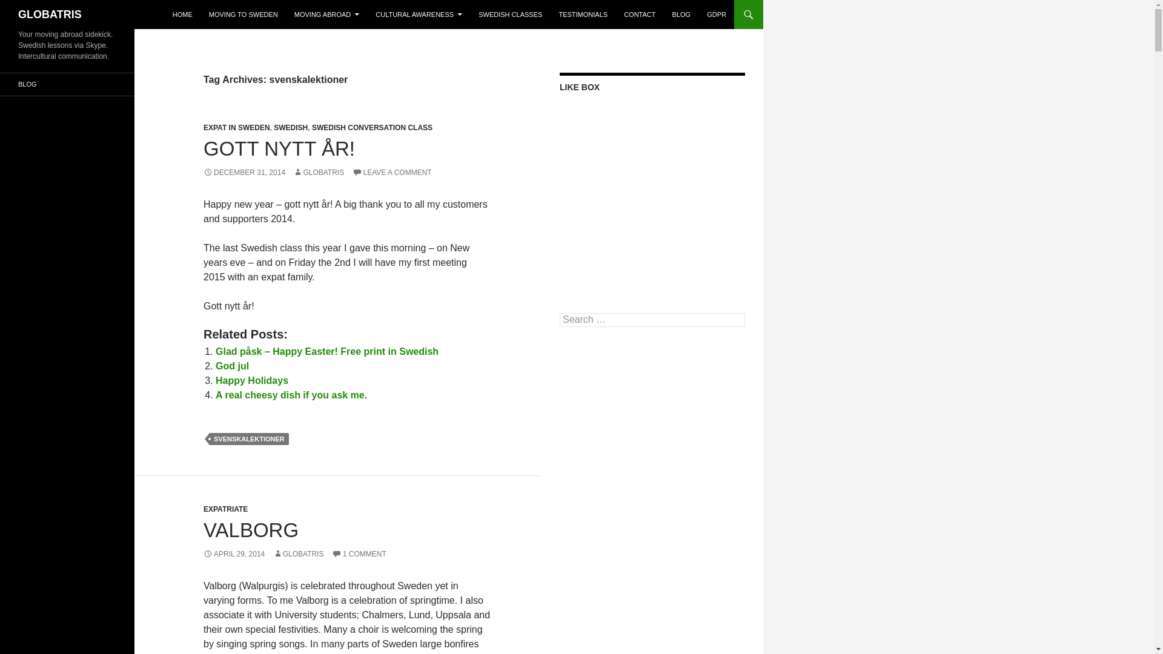  What do you see at coordinates (291, 128) in the screenshot?
I see `SWEDISH` at bounding box center [291, 128].